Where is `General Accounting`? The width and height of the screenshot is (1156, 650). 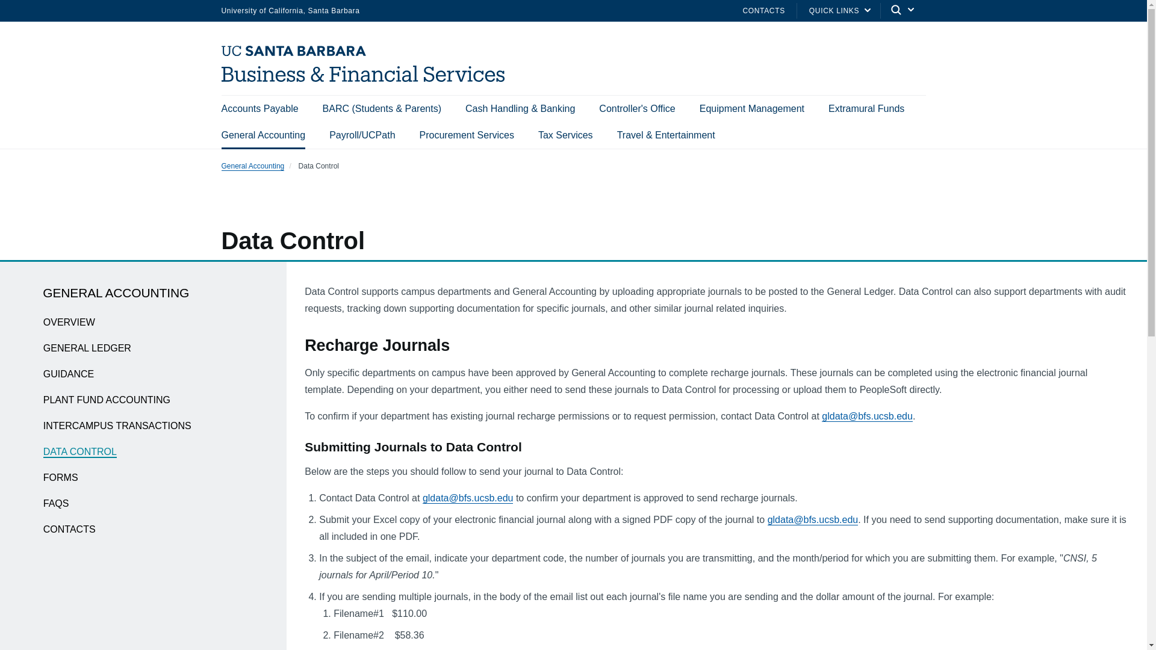 General Accounting is located at coordinates (253, 166).